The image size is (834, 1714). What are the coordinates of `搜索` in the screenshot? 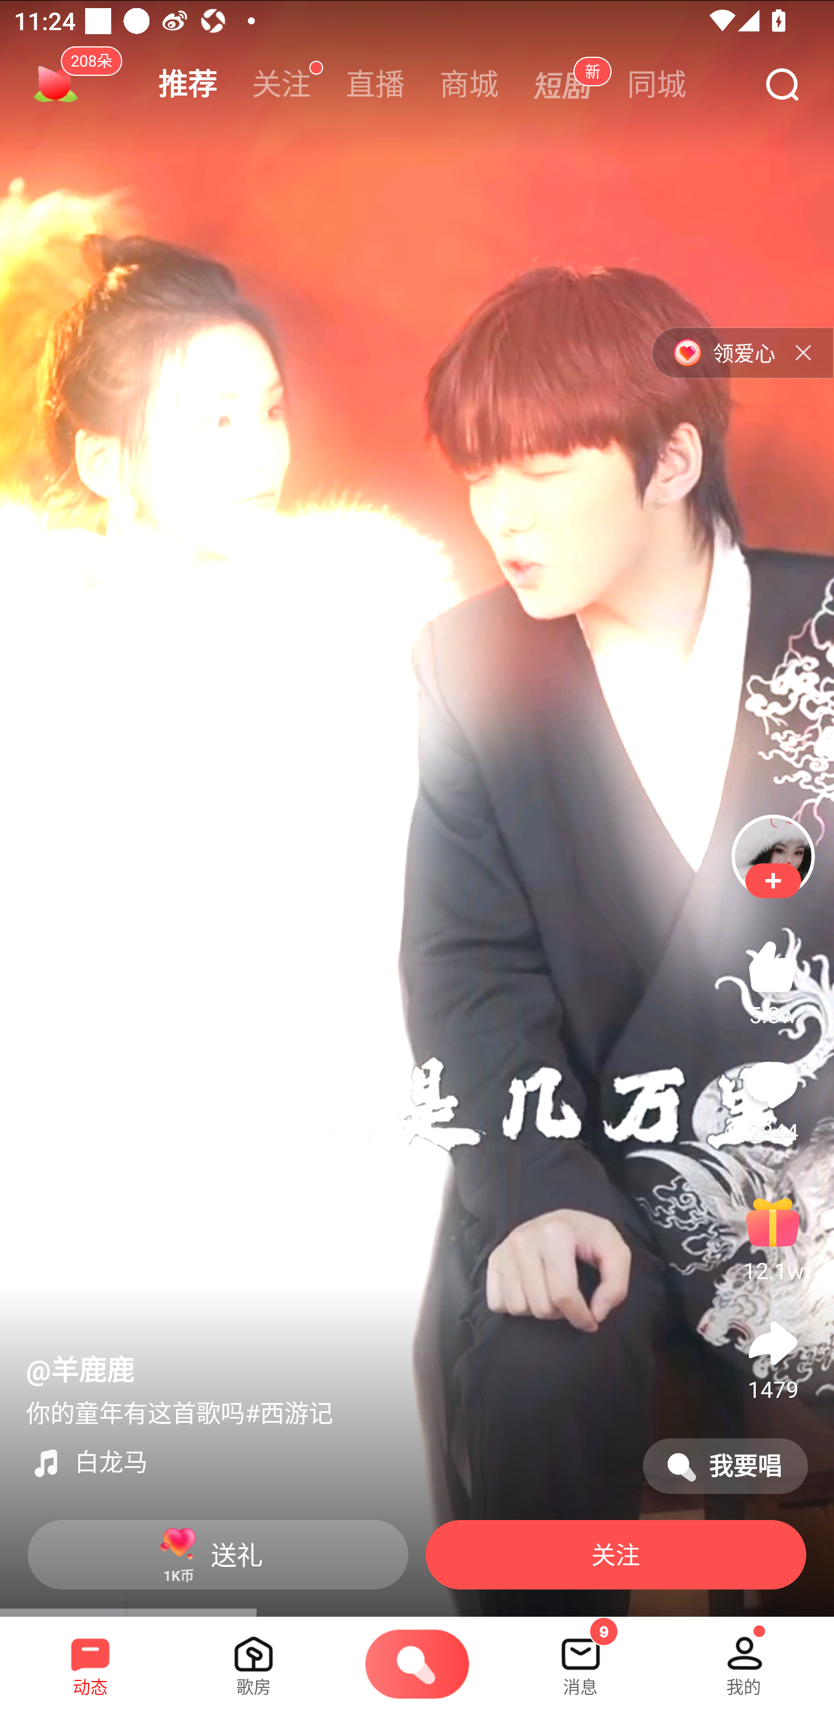 It's located at (781, 86).